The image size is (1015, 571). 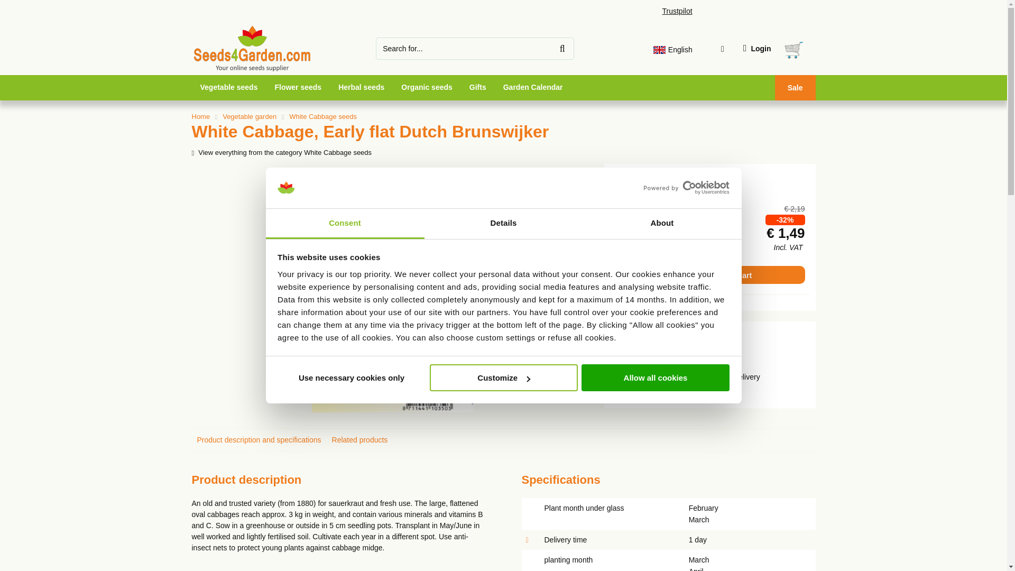 What do you see at coordinates (281, 152) in the screenshot?
I see `White Cabbage seeds` at bounding box center [281, 152].